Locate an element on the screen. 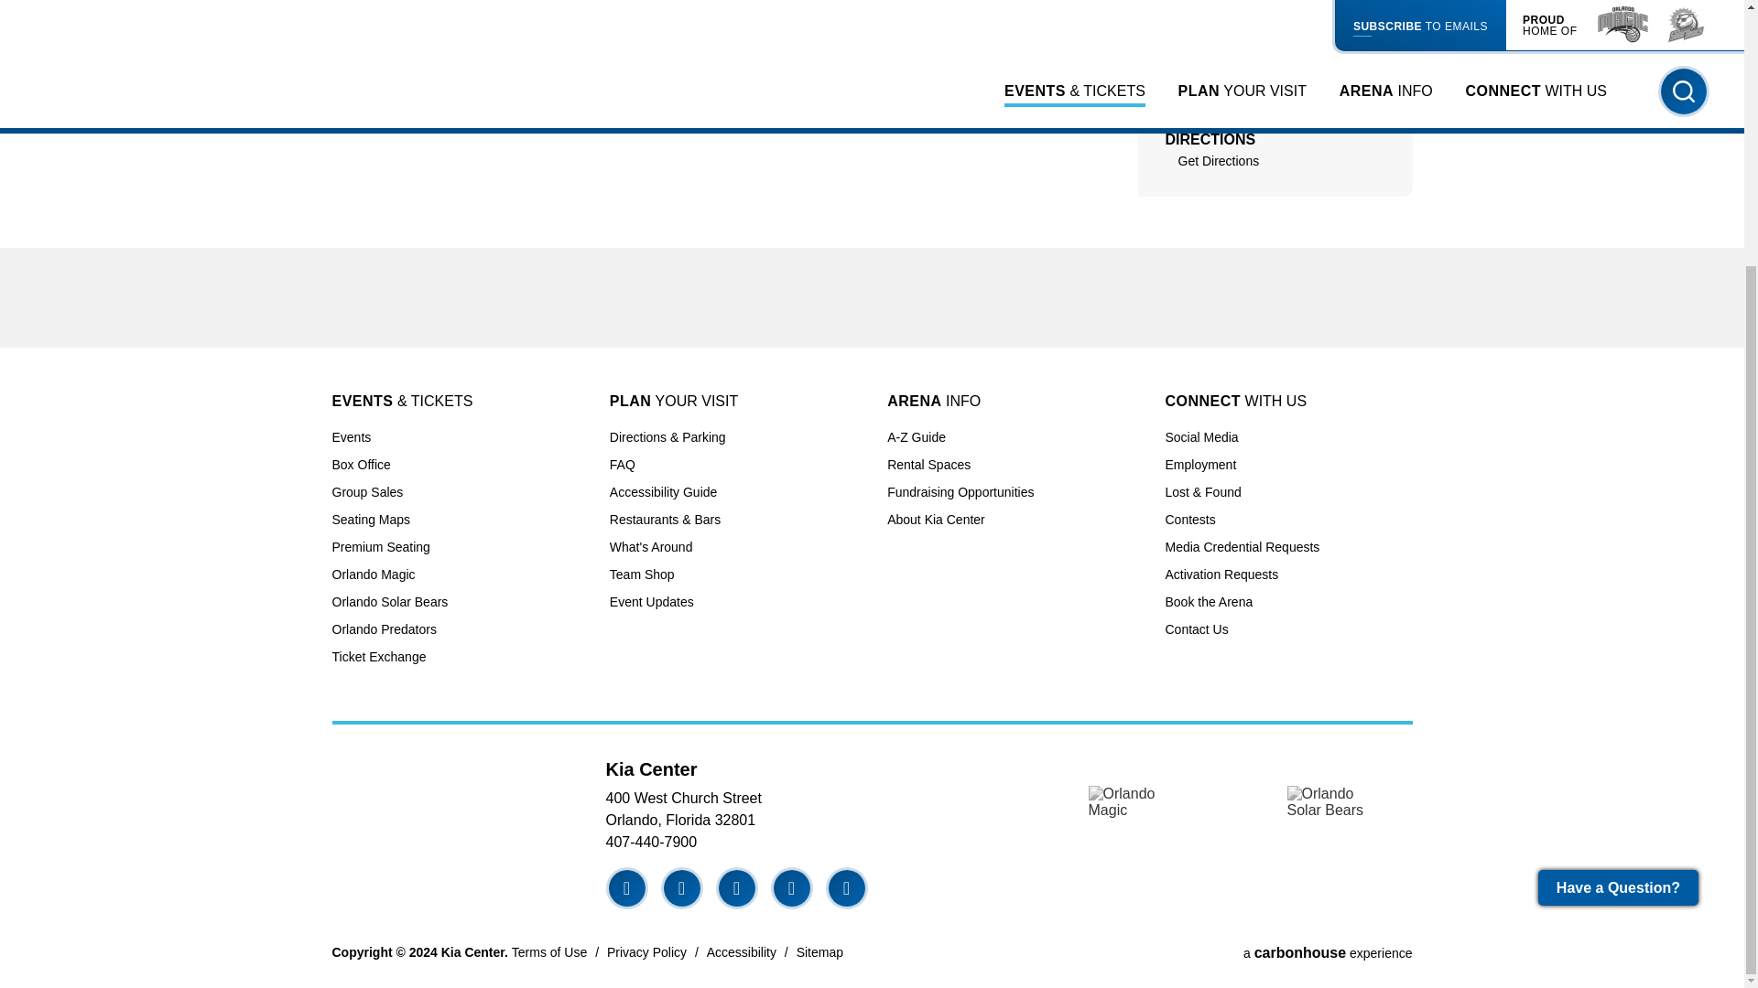  Youtube is located at coordinates (791, 887).